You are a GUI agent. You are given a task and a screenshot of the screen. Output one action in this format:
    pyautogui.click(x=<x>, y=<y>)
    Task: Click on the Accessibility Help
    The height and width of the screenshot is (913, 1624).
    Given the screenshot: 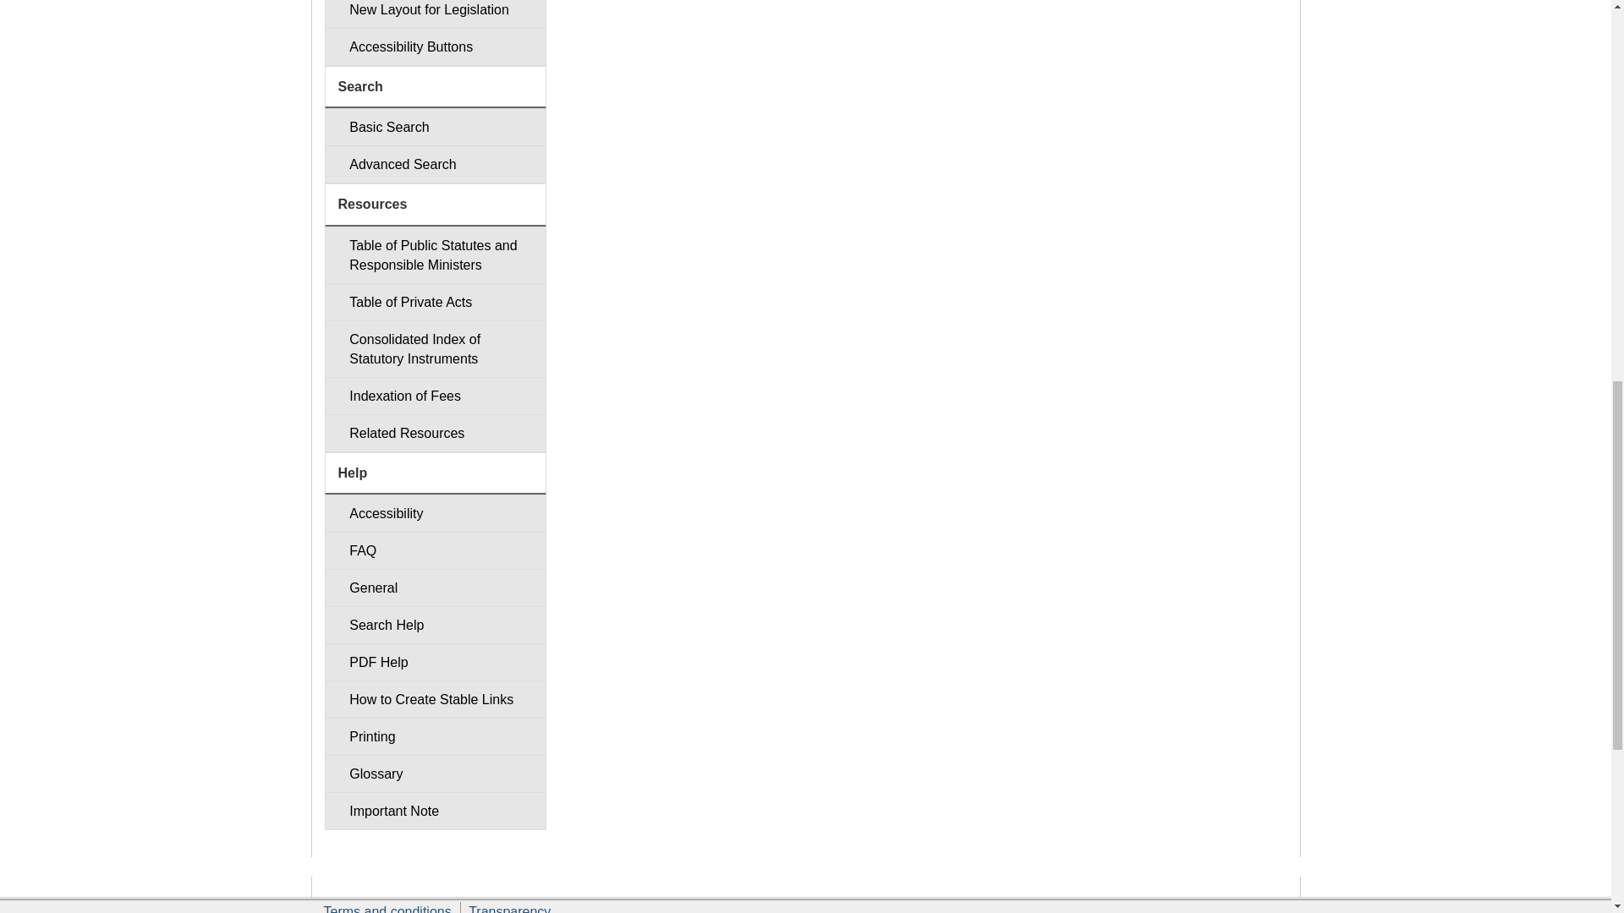 What is the action you would take?
    pyautogui.click(x=435, y=513)
    